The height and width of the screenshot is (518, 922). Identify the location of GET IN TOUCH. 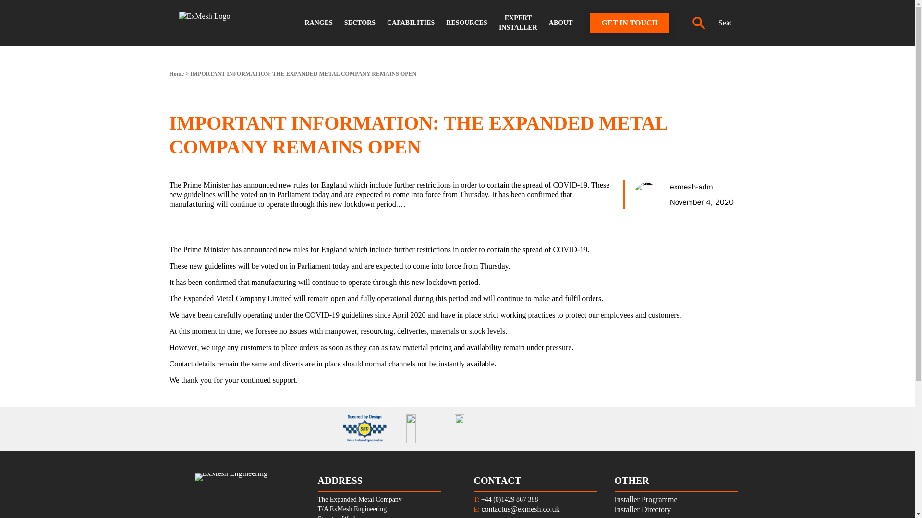
(629, 23).